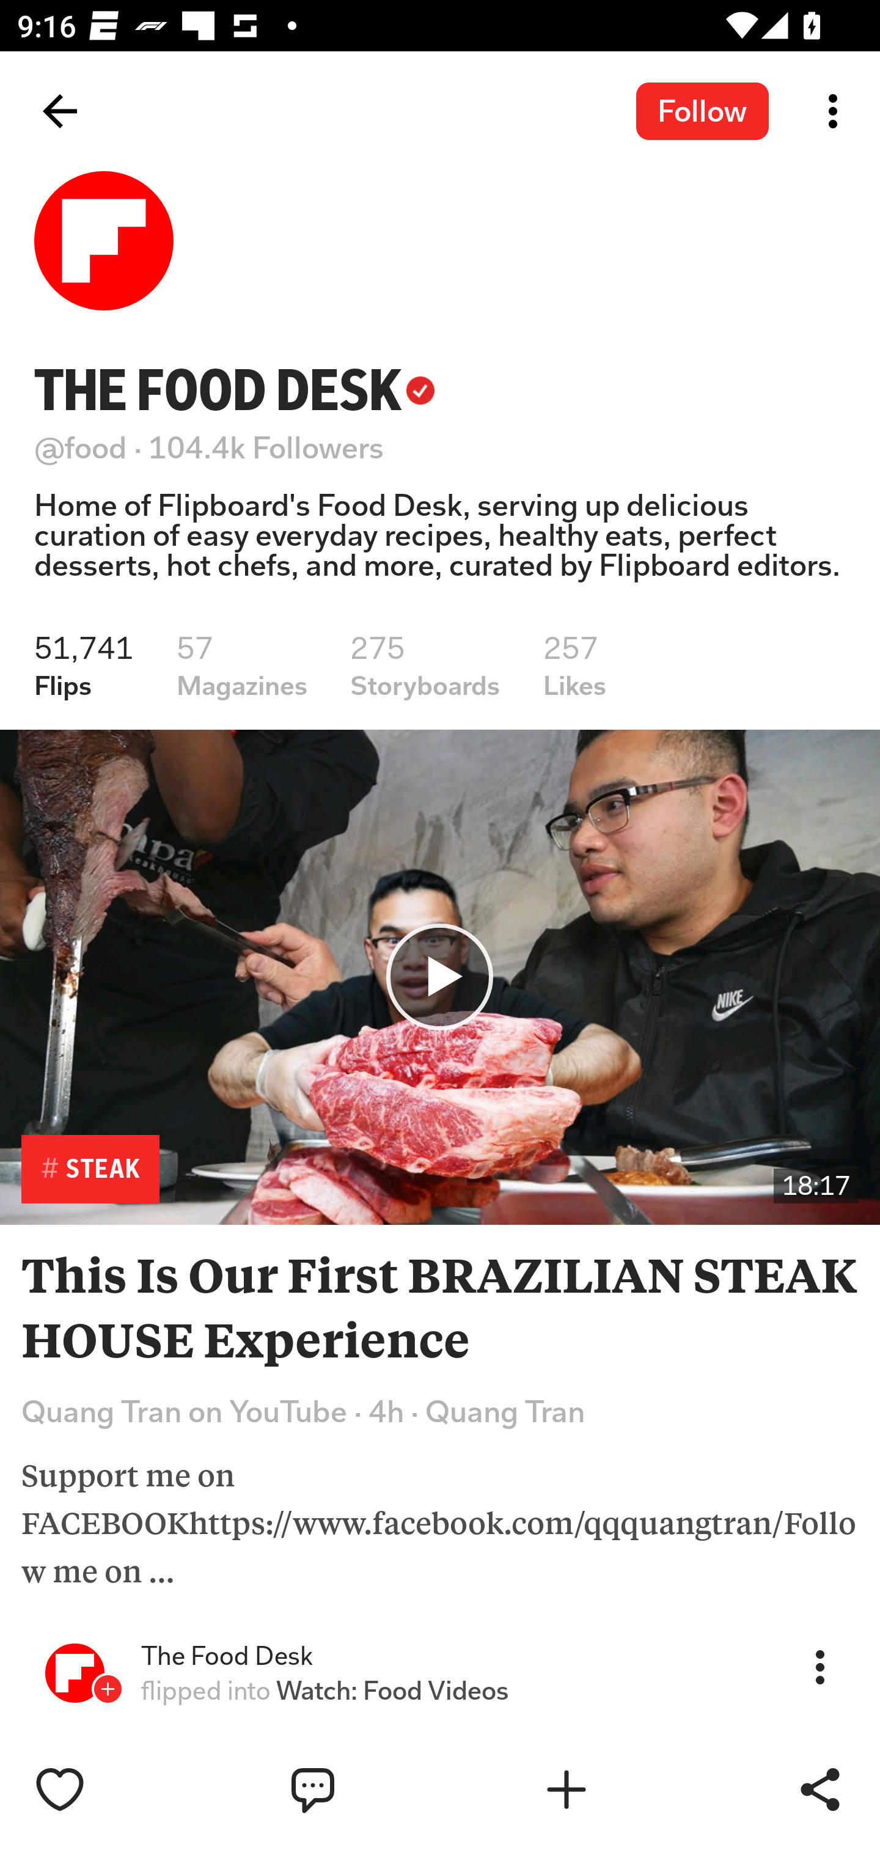 The width and height of the screenshot is (880, 1858). I want to click on Write a comment…, so click(364, 1789).